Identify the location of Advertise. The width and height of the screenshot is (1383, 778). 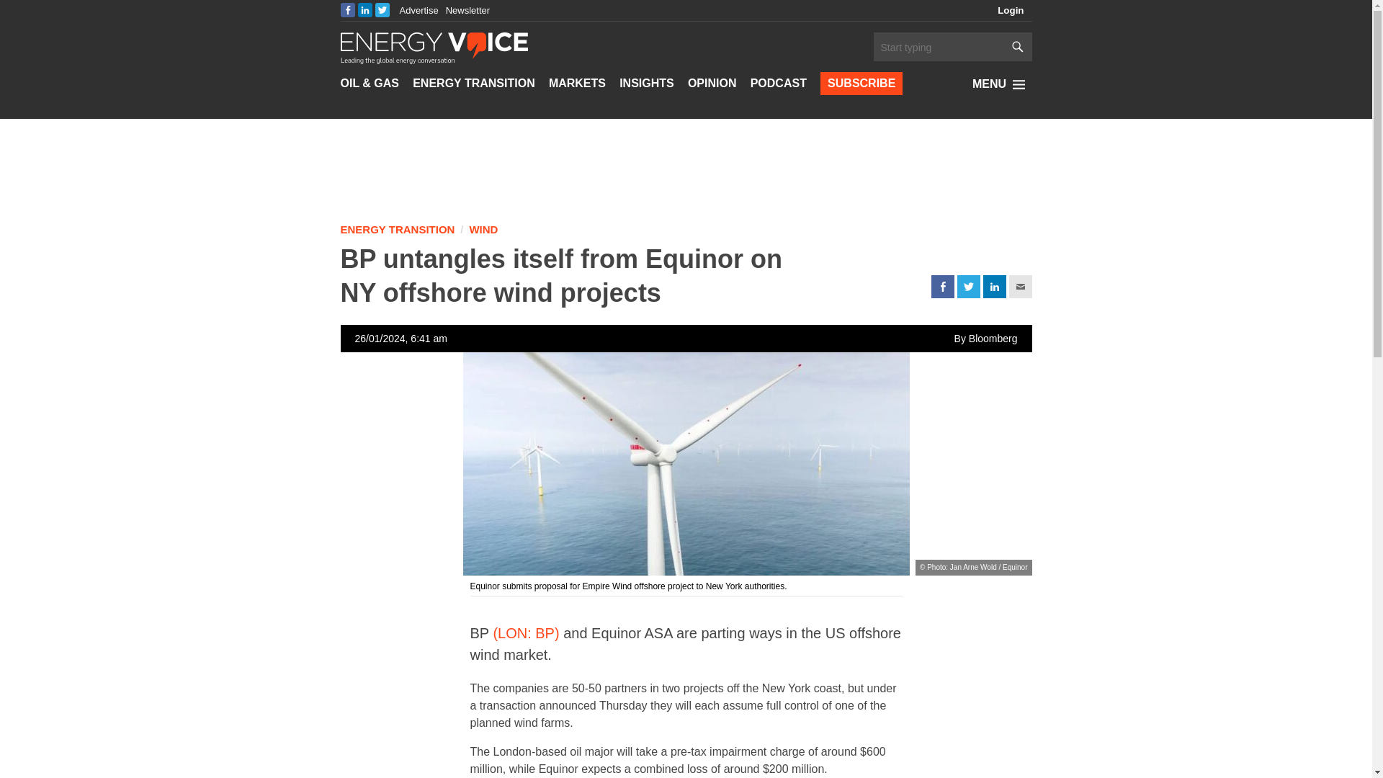
(419, 10).